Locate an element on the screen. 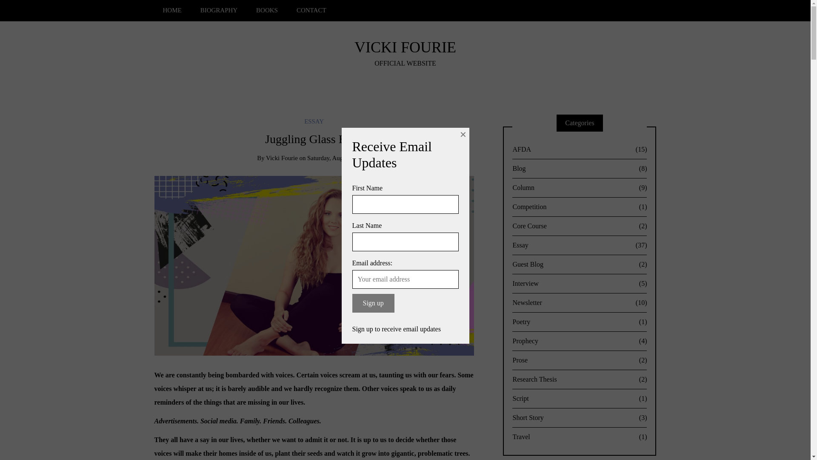  Posts by Vicki Fourie is located at coordinates (282, 158).